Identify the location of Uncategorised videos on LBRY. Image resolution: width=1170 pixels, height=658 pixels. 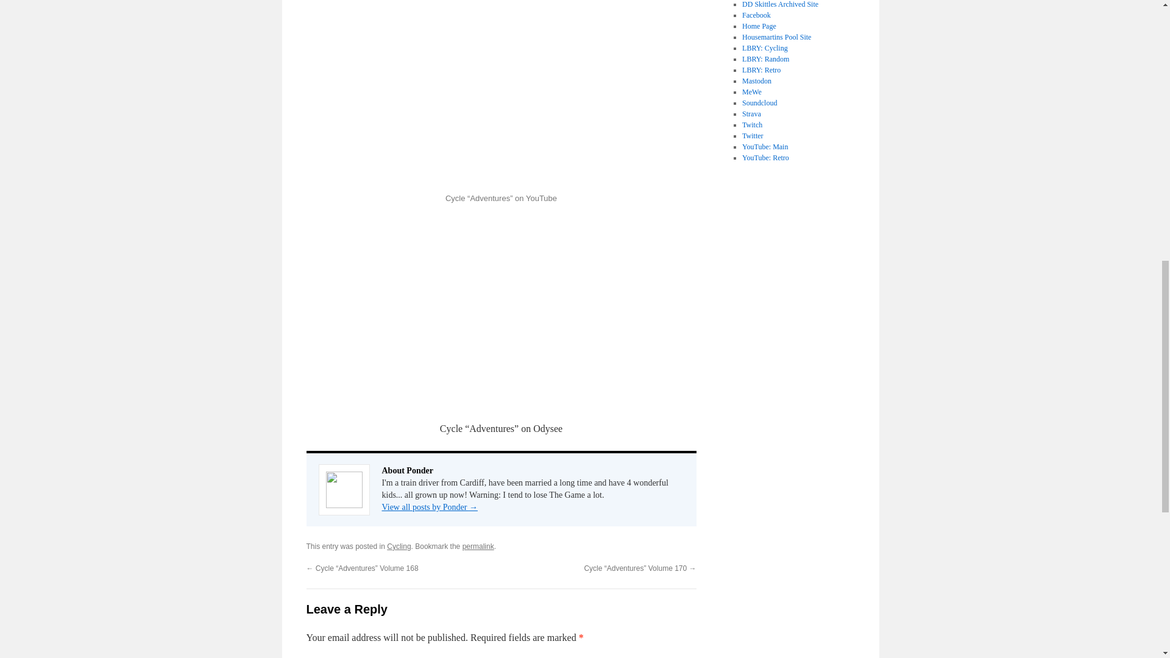
(765, 58).